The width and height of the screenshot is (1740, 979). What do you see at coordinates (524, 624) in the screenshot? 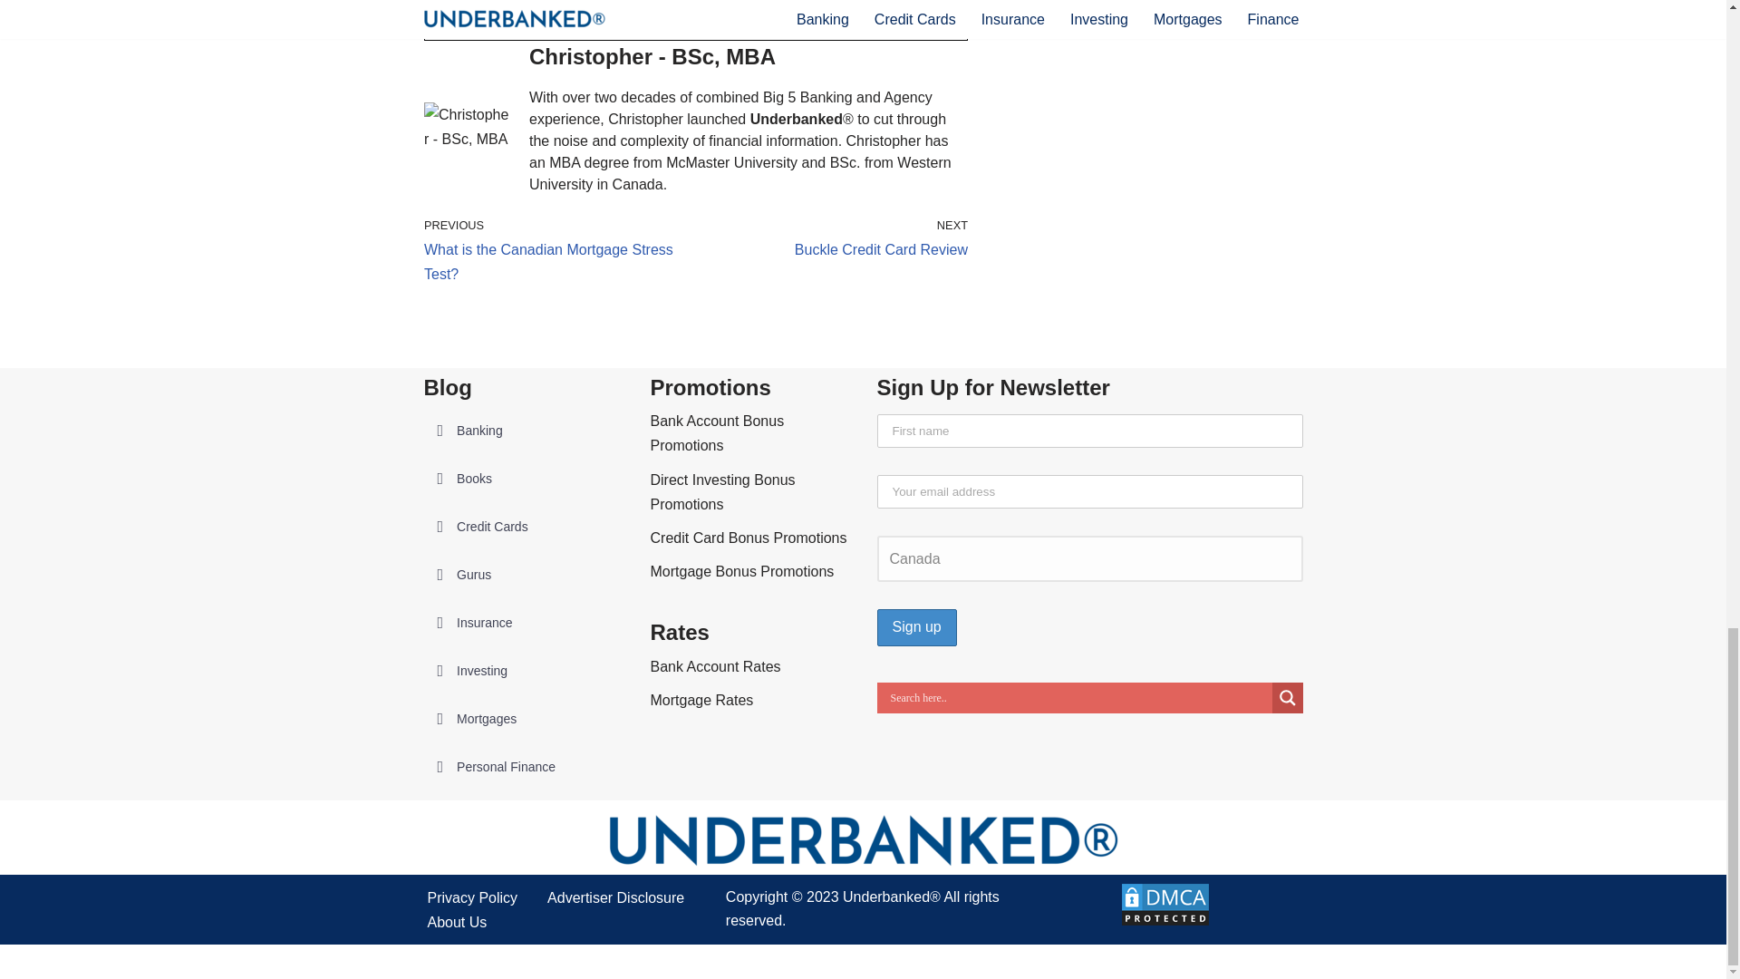
I see `Insurance` at bounding box center [524, 624].